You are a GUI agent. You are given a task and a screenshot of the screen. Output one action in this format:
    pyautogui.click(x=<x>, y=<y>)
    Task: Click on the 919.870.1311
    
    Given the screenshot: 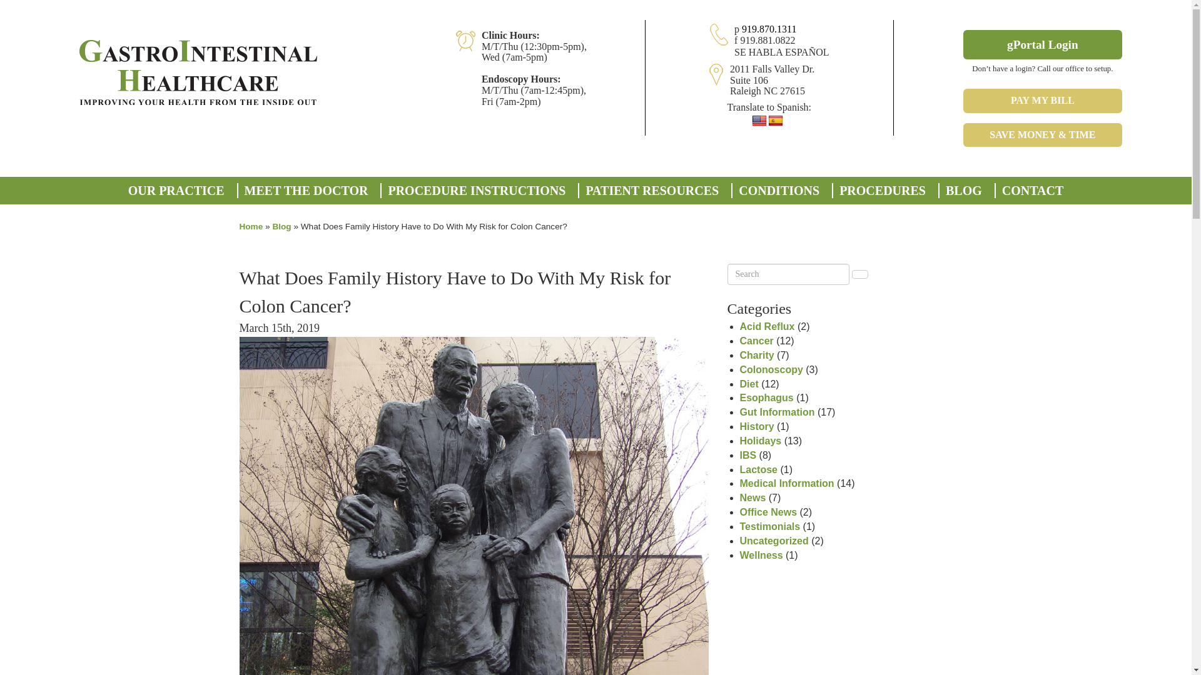 What is the action you would take?
    pyautogui.click(x=769, y=29)
    